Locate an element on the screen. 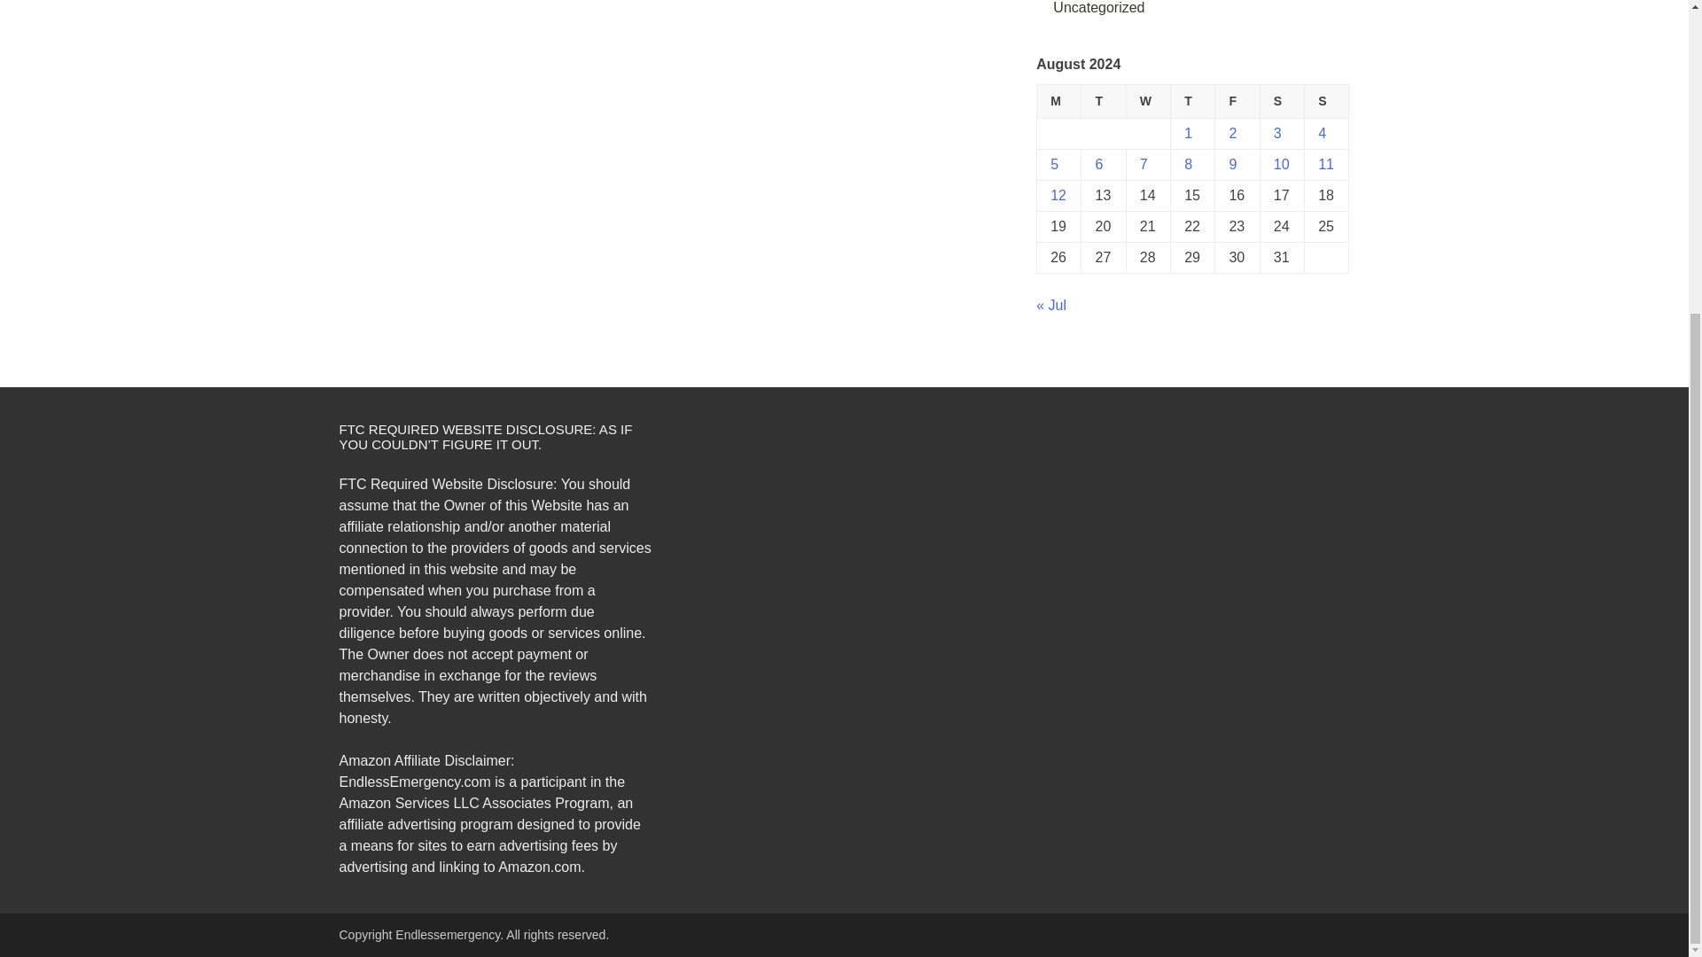 This screenshot has width=1702, height=957. Wednesday is located at coordinates (1147, 101).